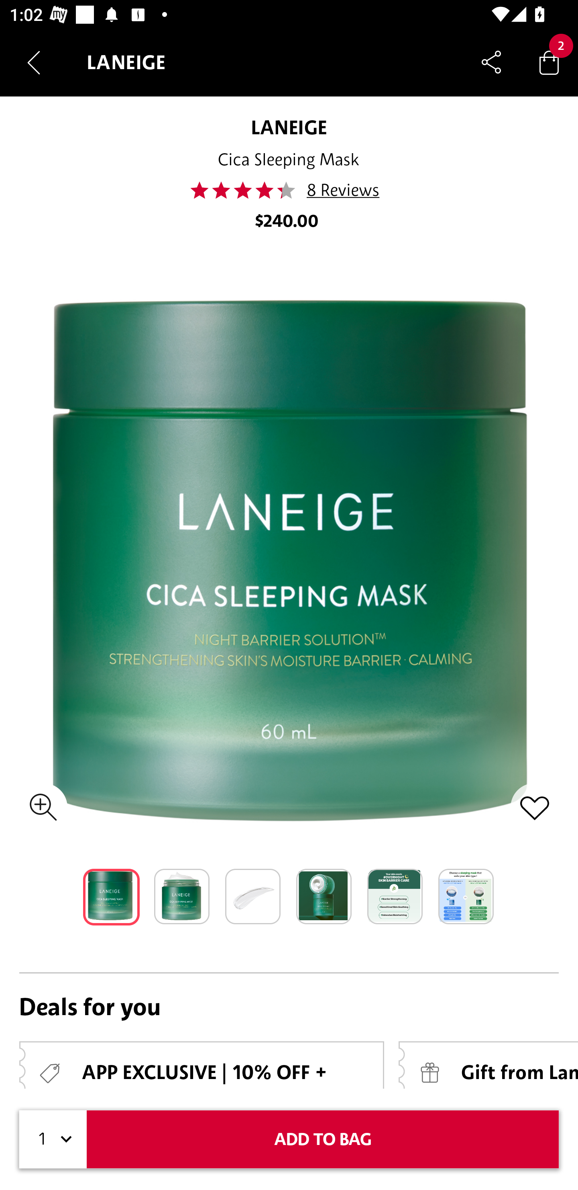 The image size is (578, 1190). What do you see at coordinates (53, 1139) in the screenshot?
I see `1` at bounding box center [53, 1139].